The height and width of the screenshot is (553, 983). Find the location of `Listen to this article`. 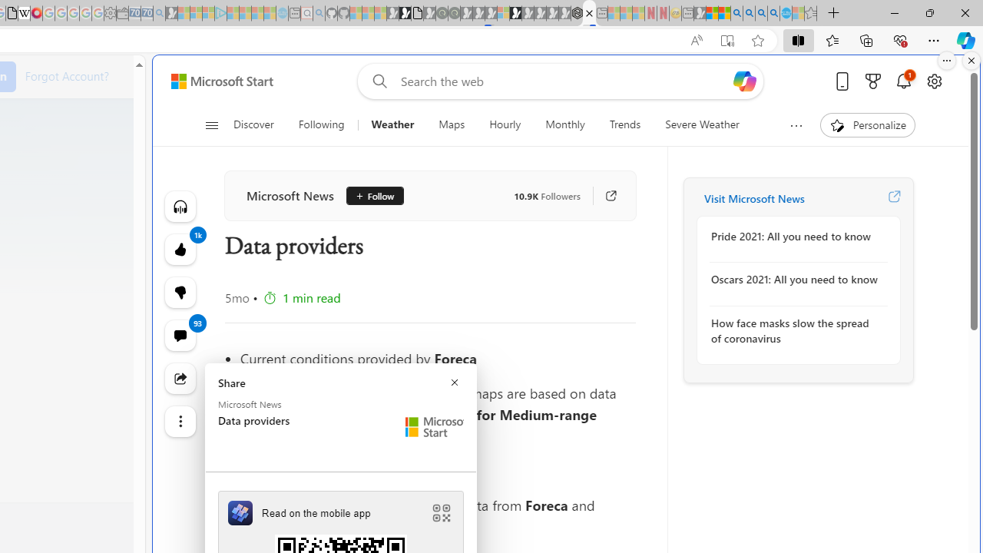

Listen to this article is located at coordinates (180, 206).